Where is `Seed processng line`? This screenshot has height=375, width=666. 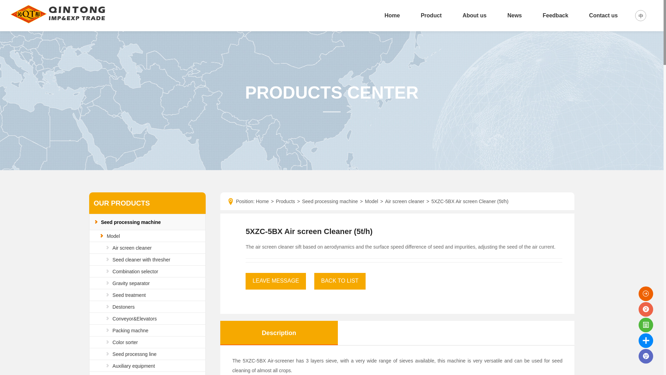 Seed processng line is located at coordinates (135, 354).